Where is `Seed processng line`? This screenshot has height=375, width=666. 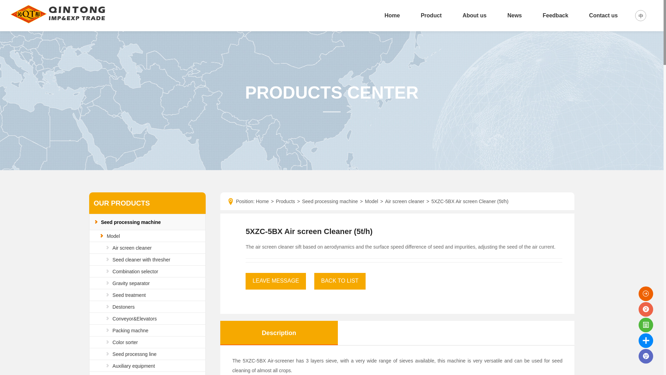 Seed processng line is located at coordinates (135, 354).